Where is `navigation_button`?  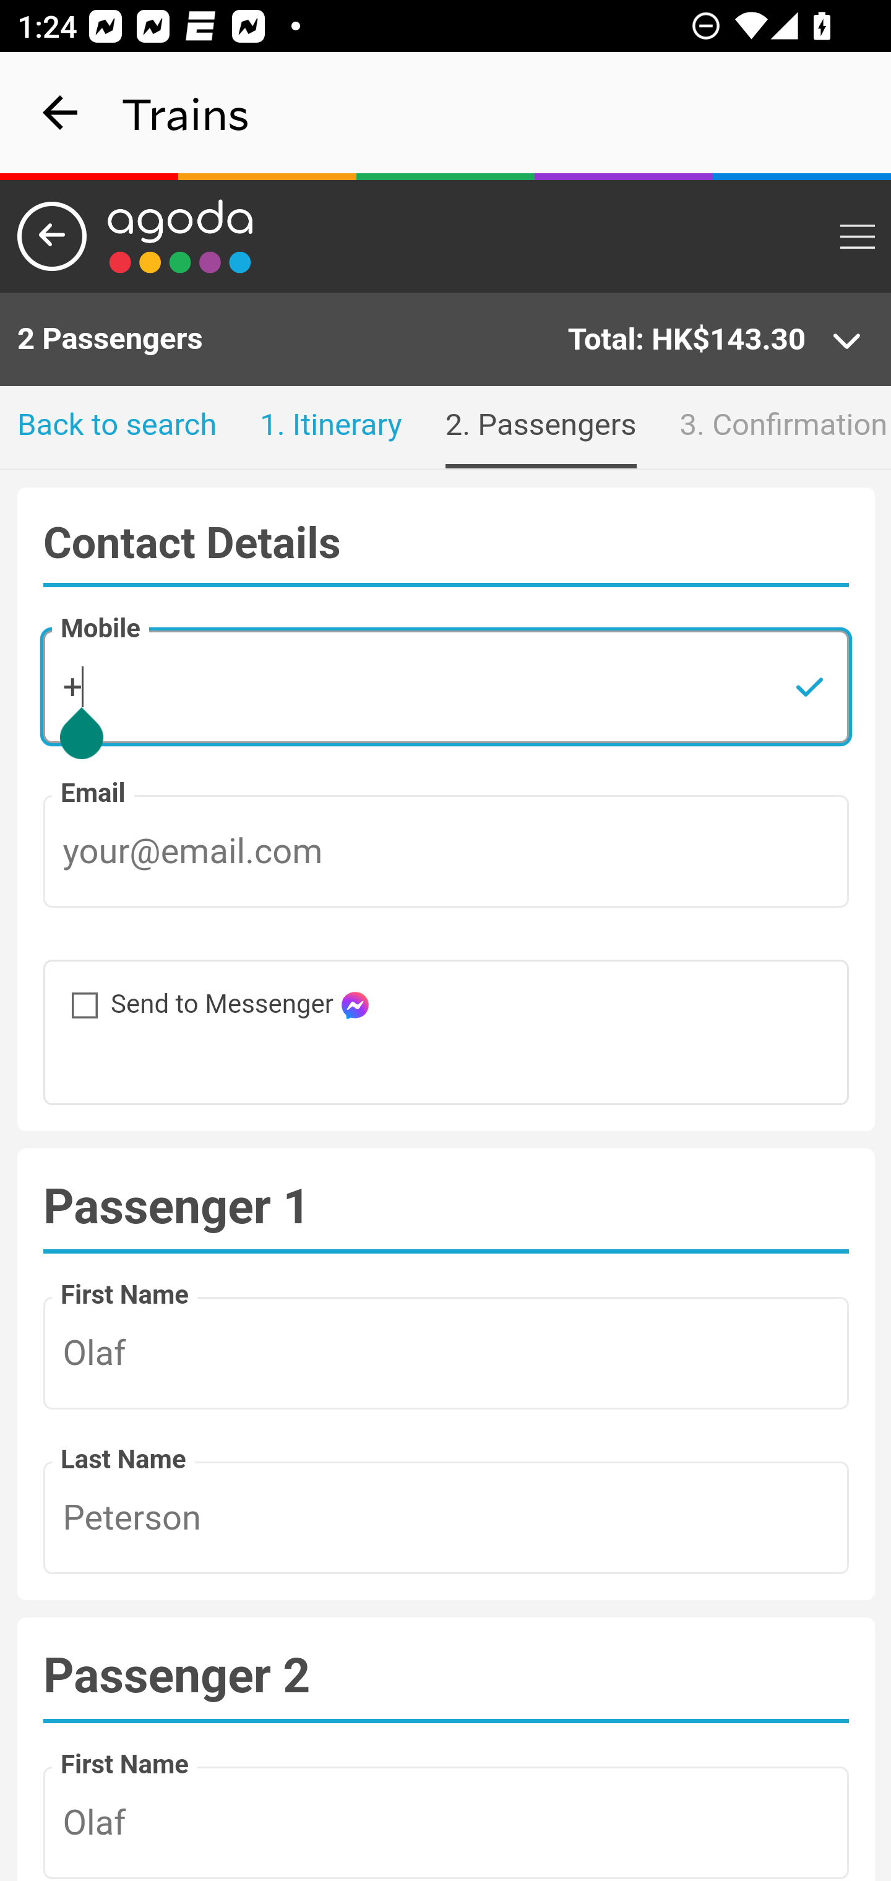 navigation_button is located at coordinates (61, 113).